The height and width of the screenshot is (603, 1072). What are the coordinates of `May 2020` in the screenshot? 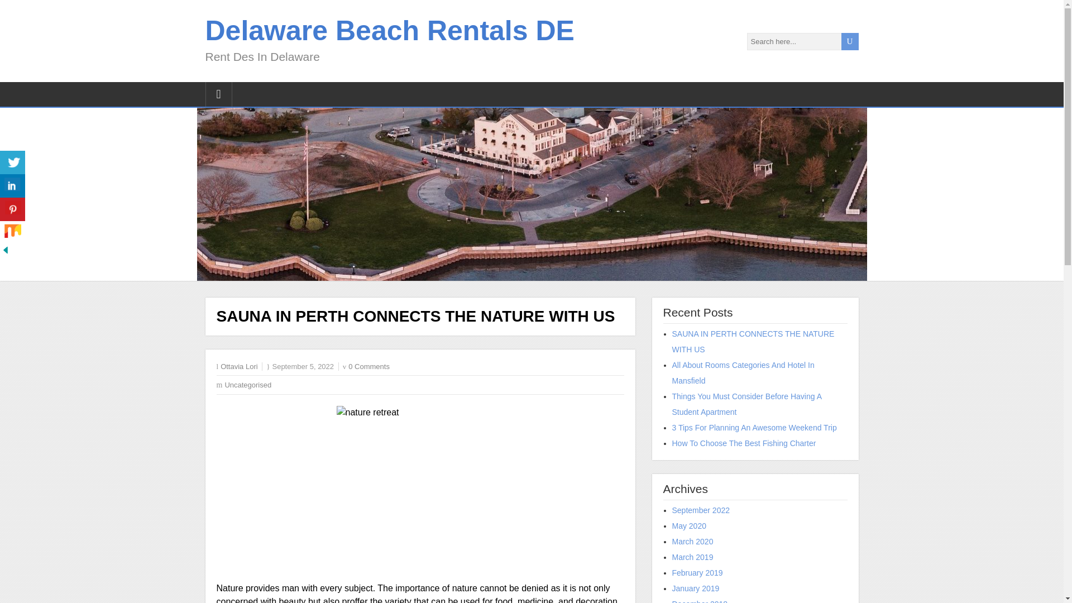 It's located at (689, 526).